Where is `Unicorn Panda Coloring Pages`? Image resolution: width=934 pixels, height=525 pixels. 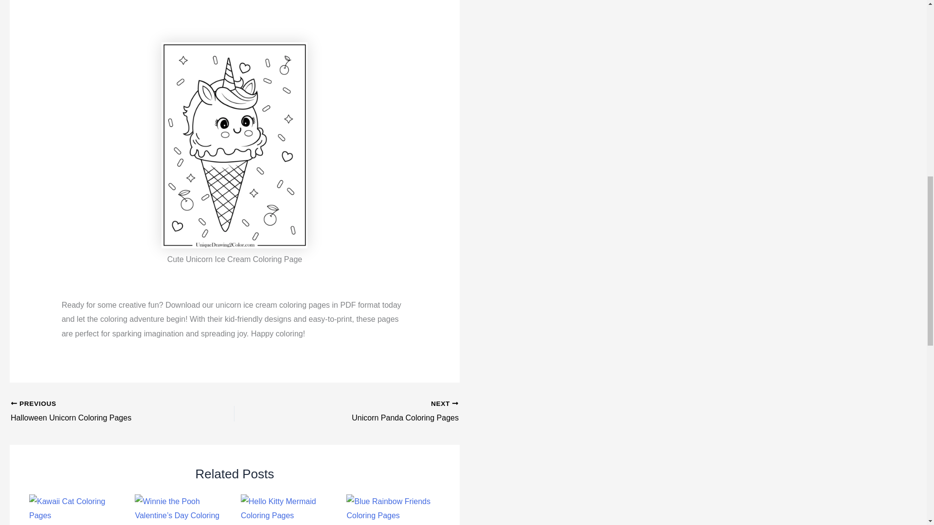
Unicorn Panda Coloring Pages is located at coordinates (368, 411).